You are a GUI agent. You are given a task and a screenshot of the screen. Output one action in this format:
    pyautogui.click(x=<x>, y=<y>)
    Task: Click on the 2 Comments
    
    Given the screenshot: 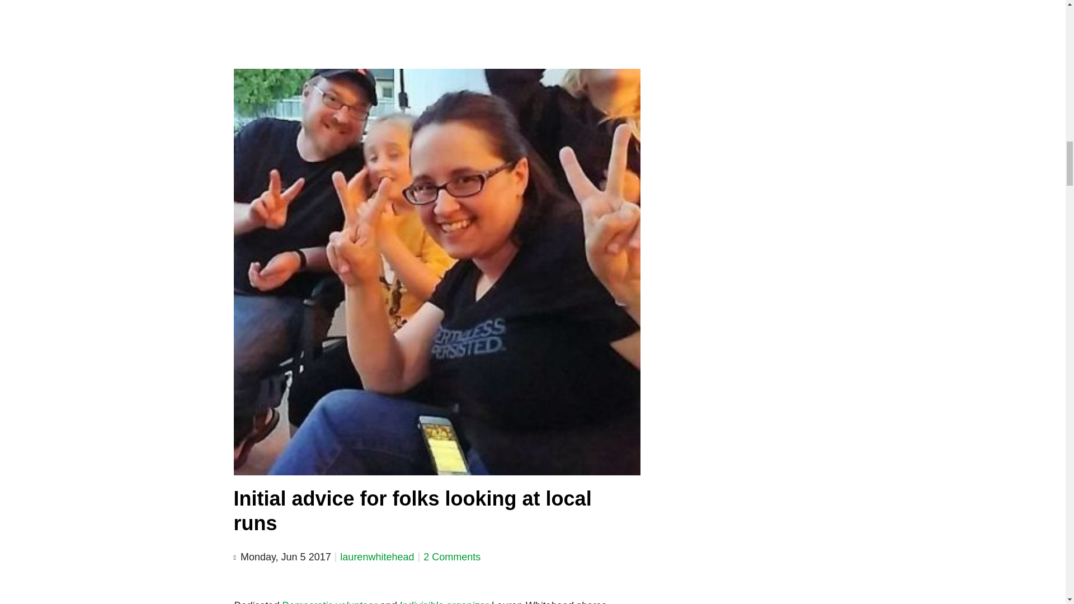 What is the action you would take?
    pyautogui.click(x=451, y=557)
    